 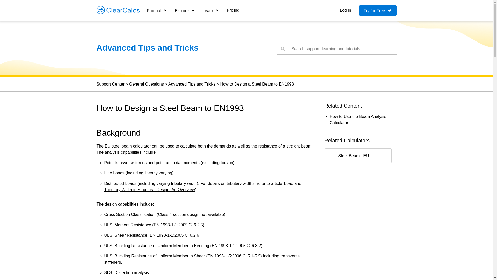 I want to click on Log in, so click(x=346, y=10).